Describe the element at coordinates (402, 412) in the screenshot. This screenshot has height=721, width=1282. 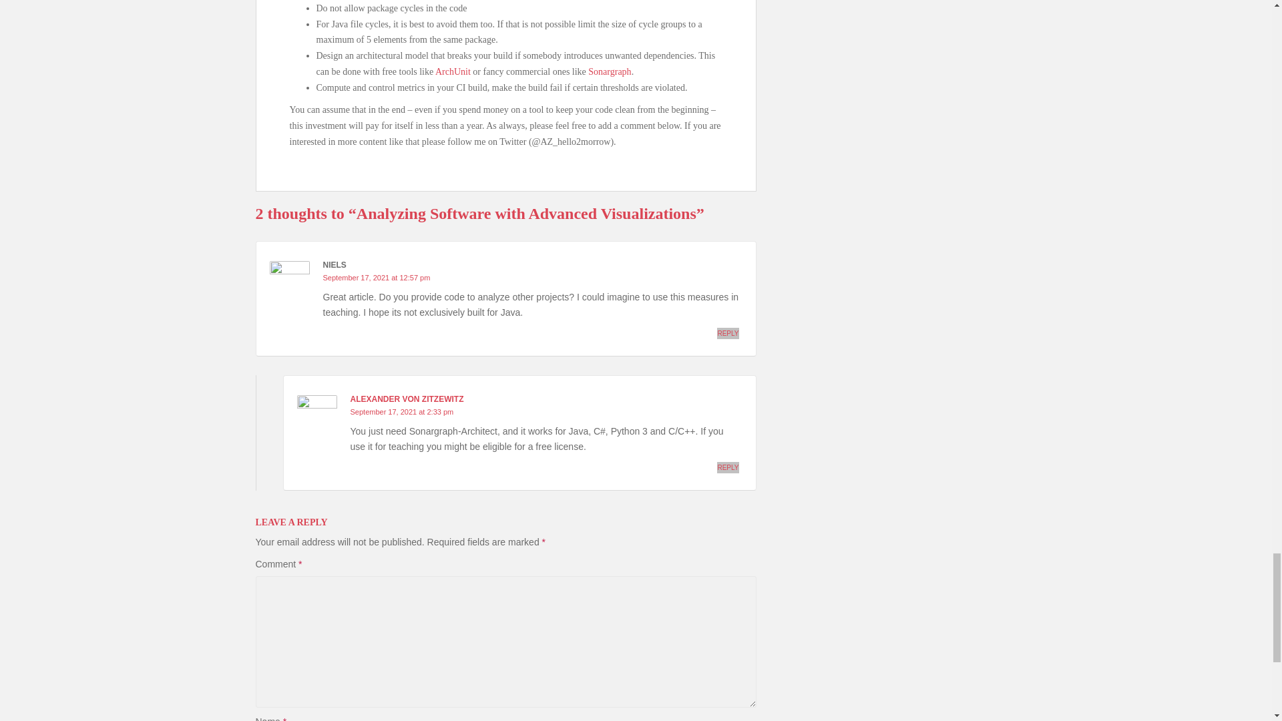
I see `September 17, 2021 at 2:33 pm` at that location.